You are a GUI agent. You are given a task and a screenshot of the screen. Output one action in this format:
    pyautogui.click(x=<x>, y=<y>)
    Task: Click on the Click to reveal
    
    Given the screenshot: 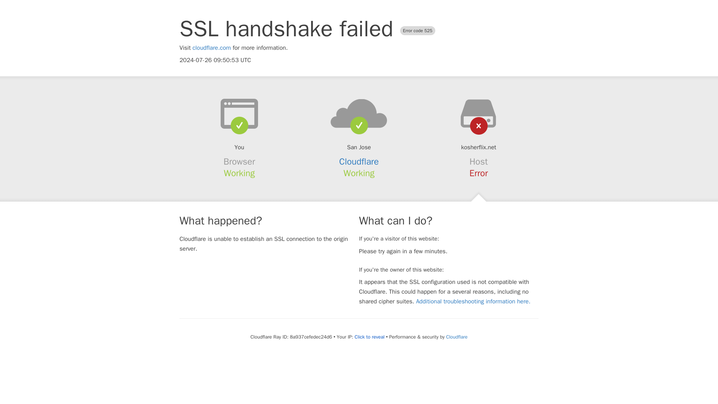 What is the action you would take?
    pyautogui.click(x=369, y=337)
    